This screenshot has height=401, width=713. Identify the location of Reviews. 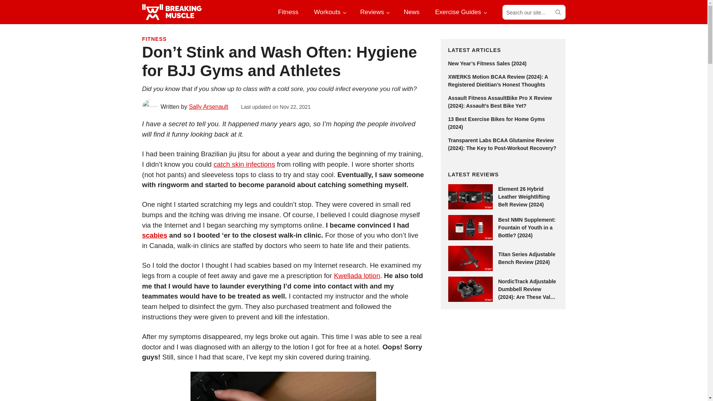
(374, 12).